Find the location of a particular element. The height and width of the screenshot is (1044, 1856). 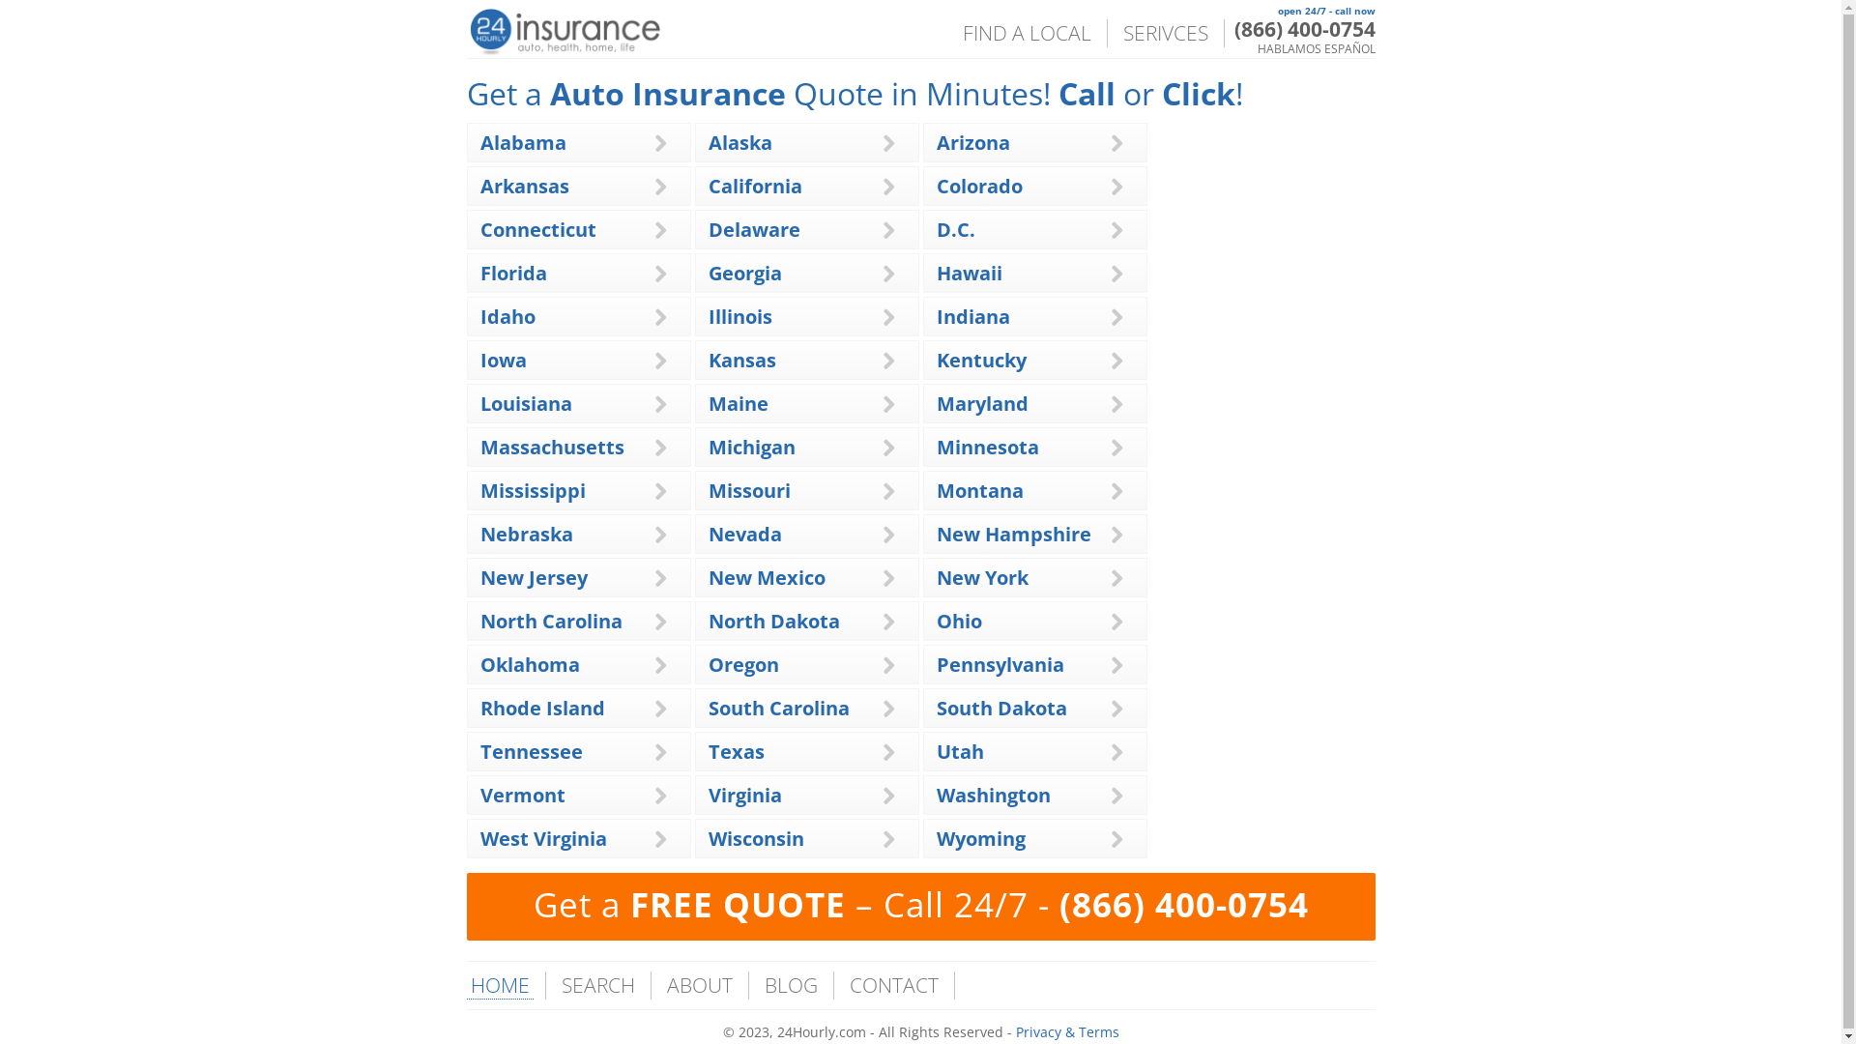

Alabama is located at coordinates (522, 143).